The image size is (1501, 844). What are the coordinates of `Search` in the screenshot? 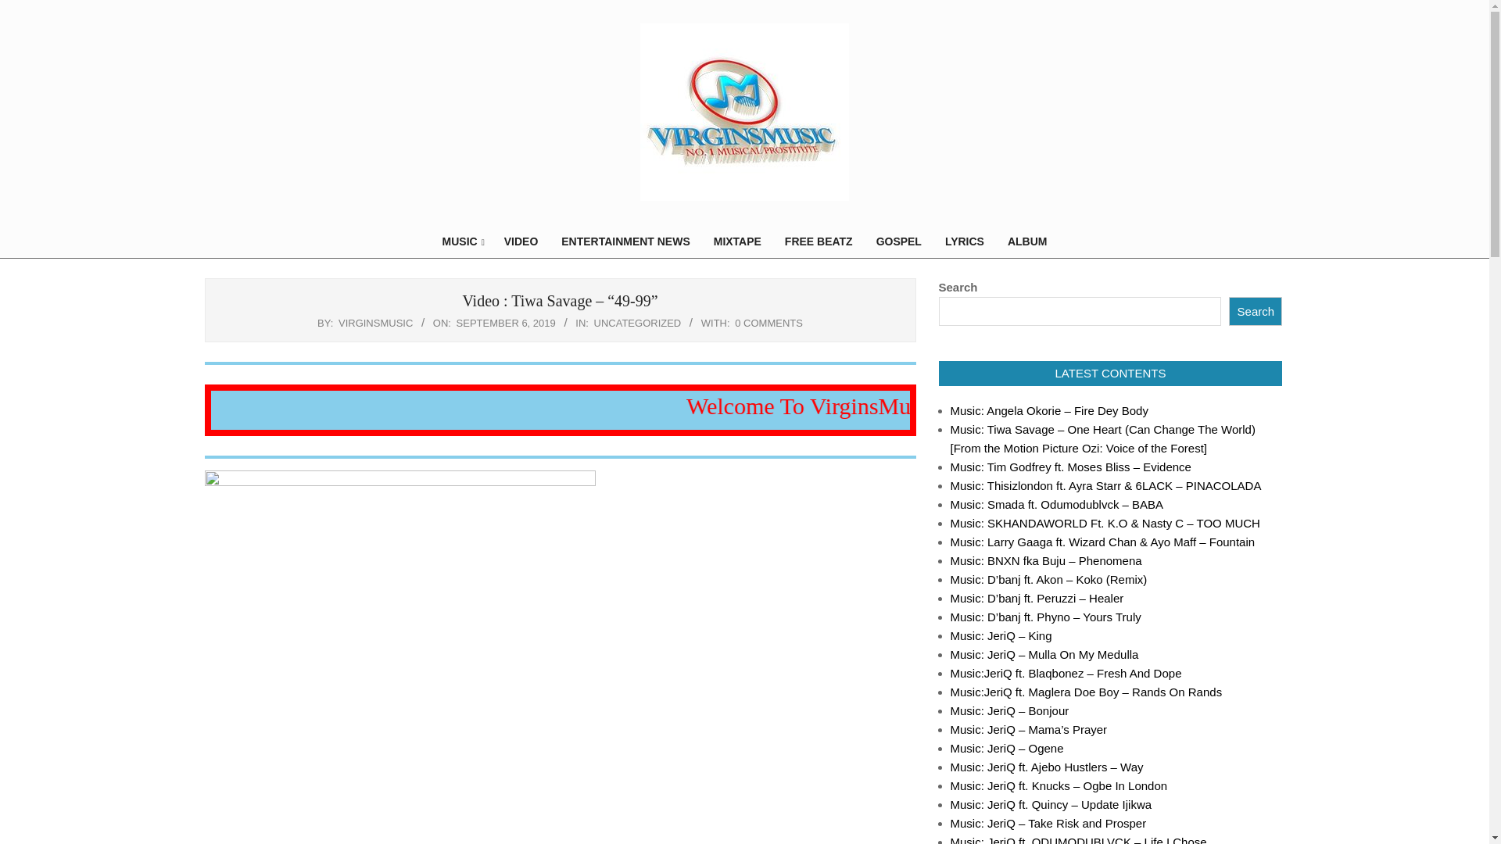 It's located at (1256, 311).